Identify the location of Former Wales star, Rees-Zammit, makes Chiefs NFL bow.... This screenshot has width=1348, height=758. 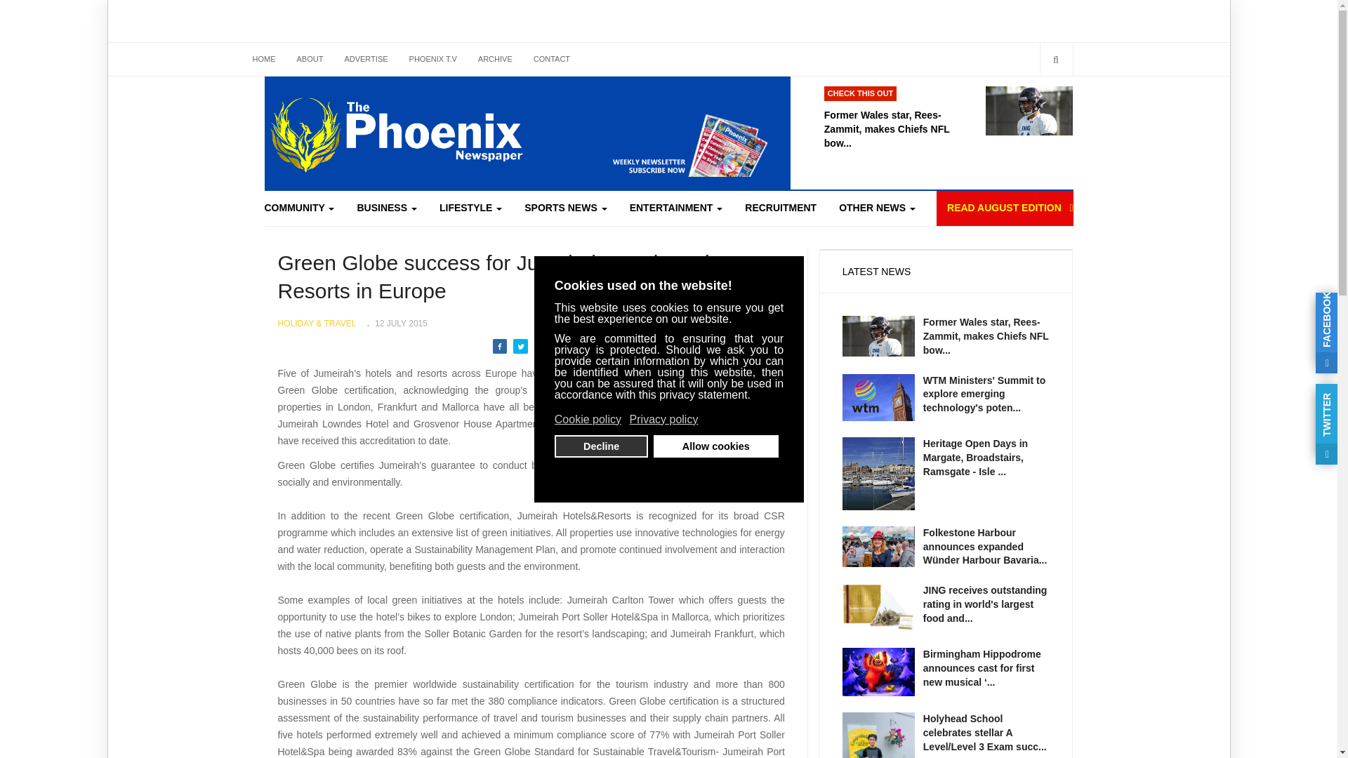
(905, 118).